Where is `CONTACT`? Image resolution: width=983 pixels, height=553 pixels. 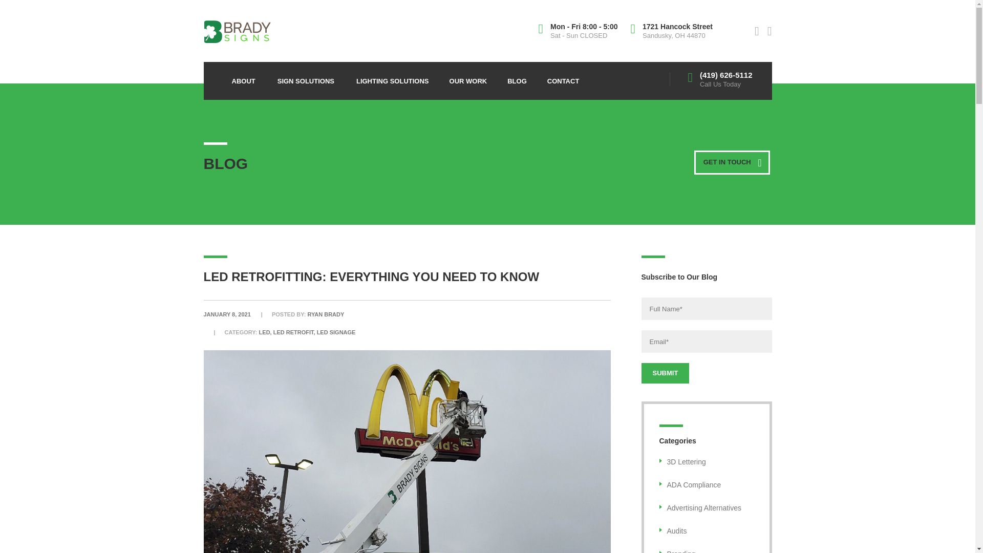
CONTACT is located at coordinates (563, 78).